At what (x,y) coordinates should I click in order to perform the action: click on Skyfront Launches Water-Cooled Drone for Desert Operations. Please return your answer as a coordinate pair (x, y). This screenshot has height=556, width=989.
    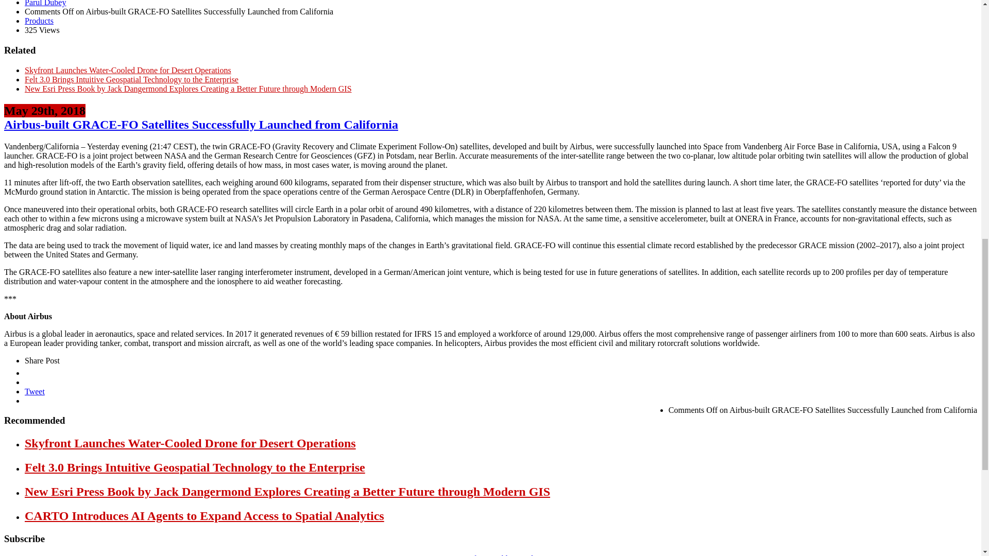
    Looking at the image, I should click on (128, 70).